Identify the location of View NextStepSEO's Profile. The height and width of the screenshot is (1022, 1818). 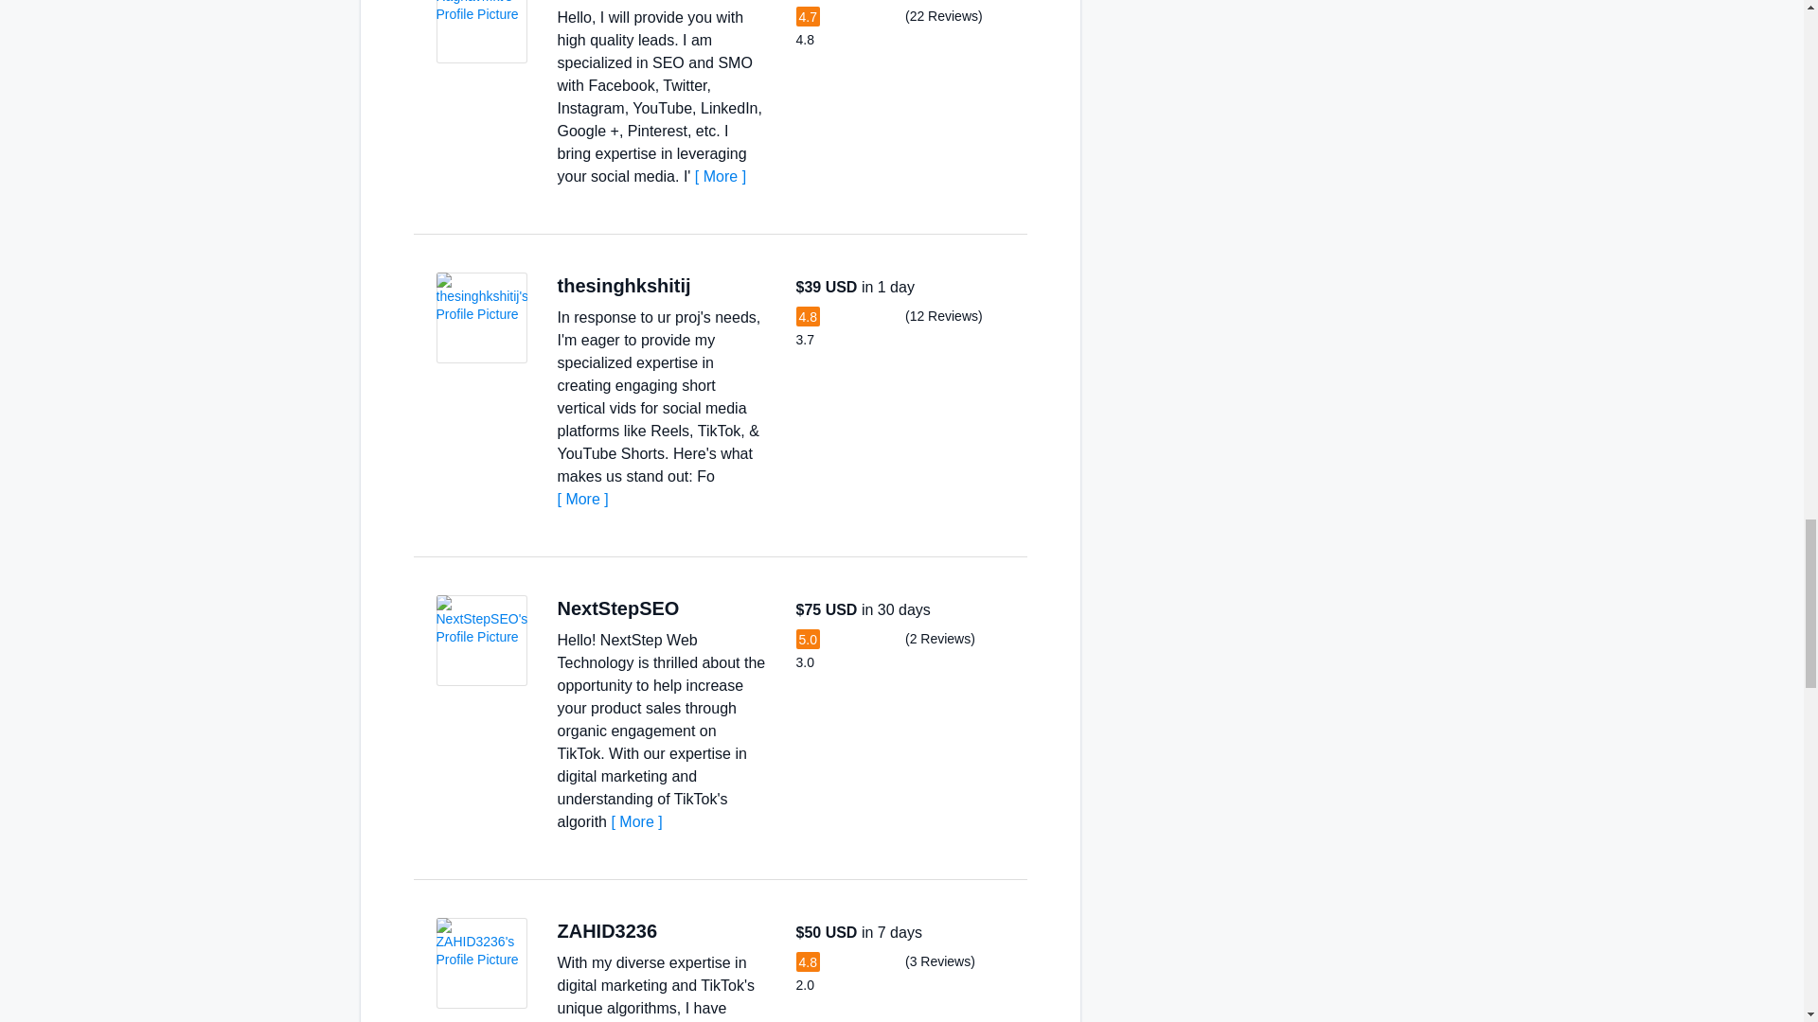
(481, 640).